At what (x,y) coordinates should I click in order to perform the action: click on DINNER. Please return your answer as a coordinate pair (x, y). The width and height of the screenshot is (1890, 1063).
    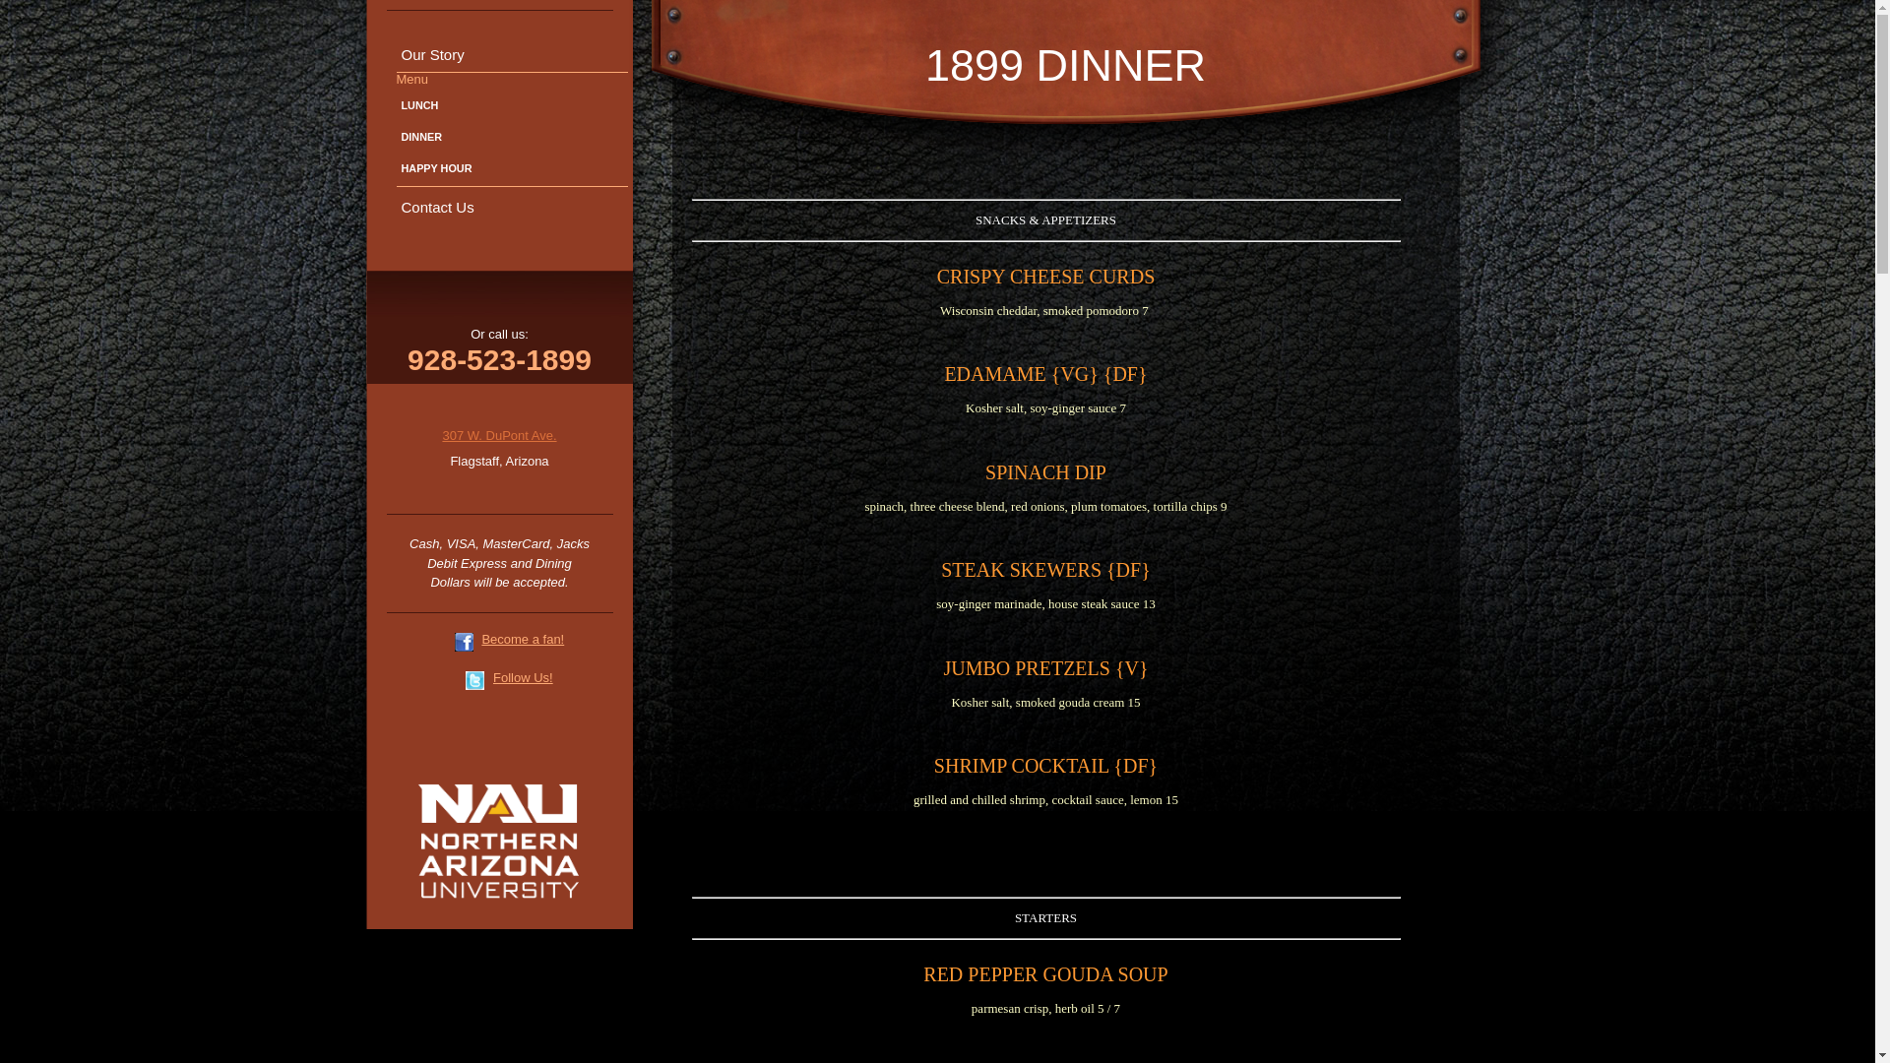
    Looking at the image, I should click on (512, 138).